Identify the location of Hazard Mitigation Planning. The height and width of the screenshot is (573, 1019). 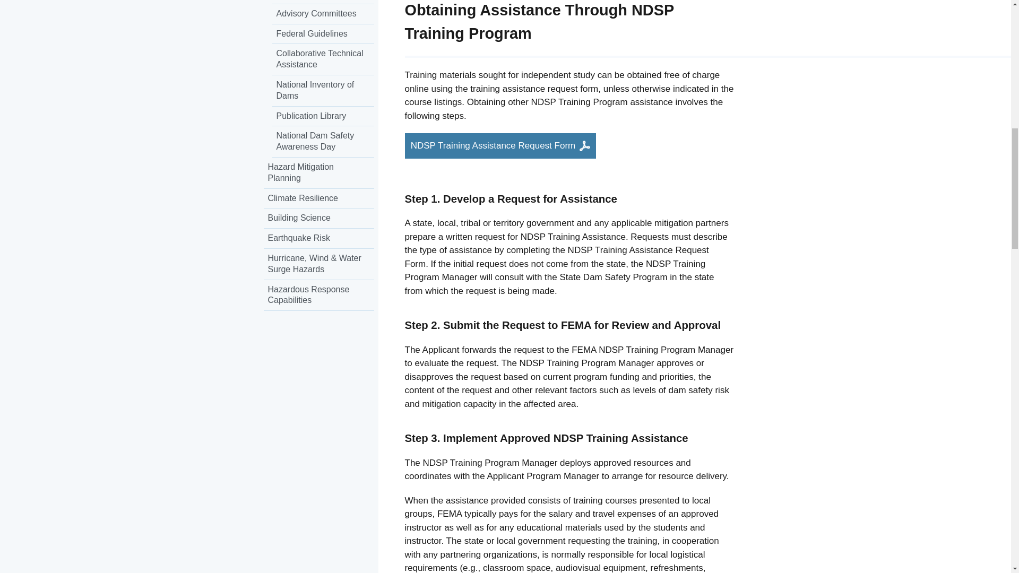
(318, 173).